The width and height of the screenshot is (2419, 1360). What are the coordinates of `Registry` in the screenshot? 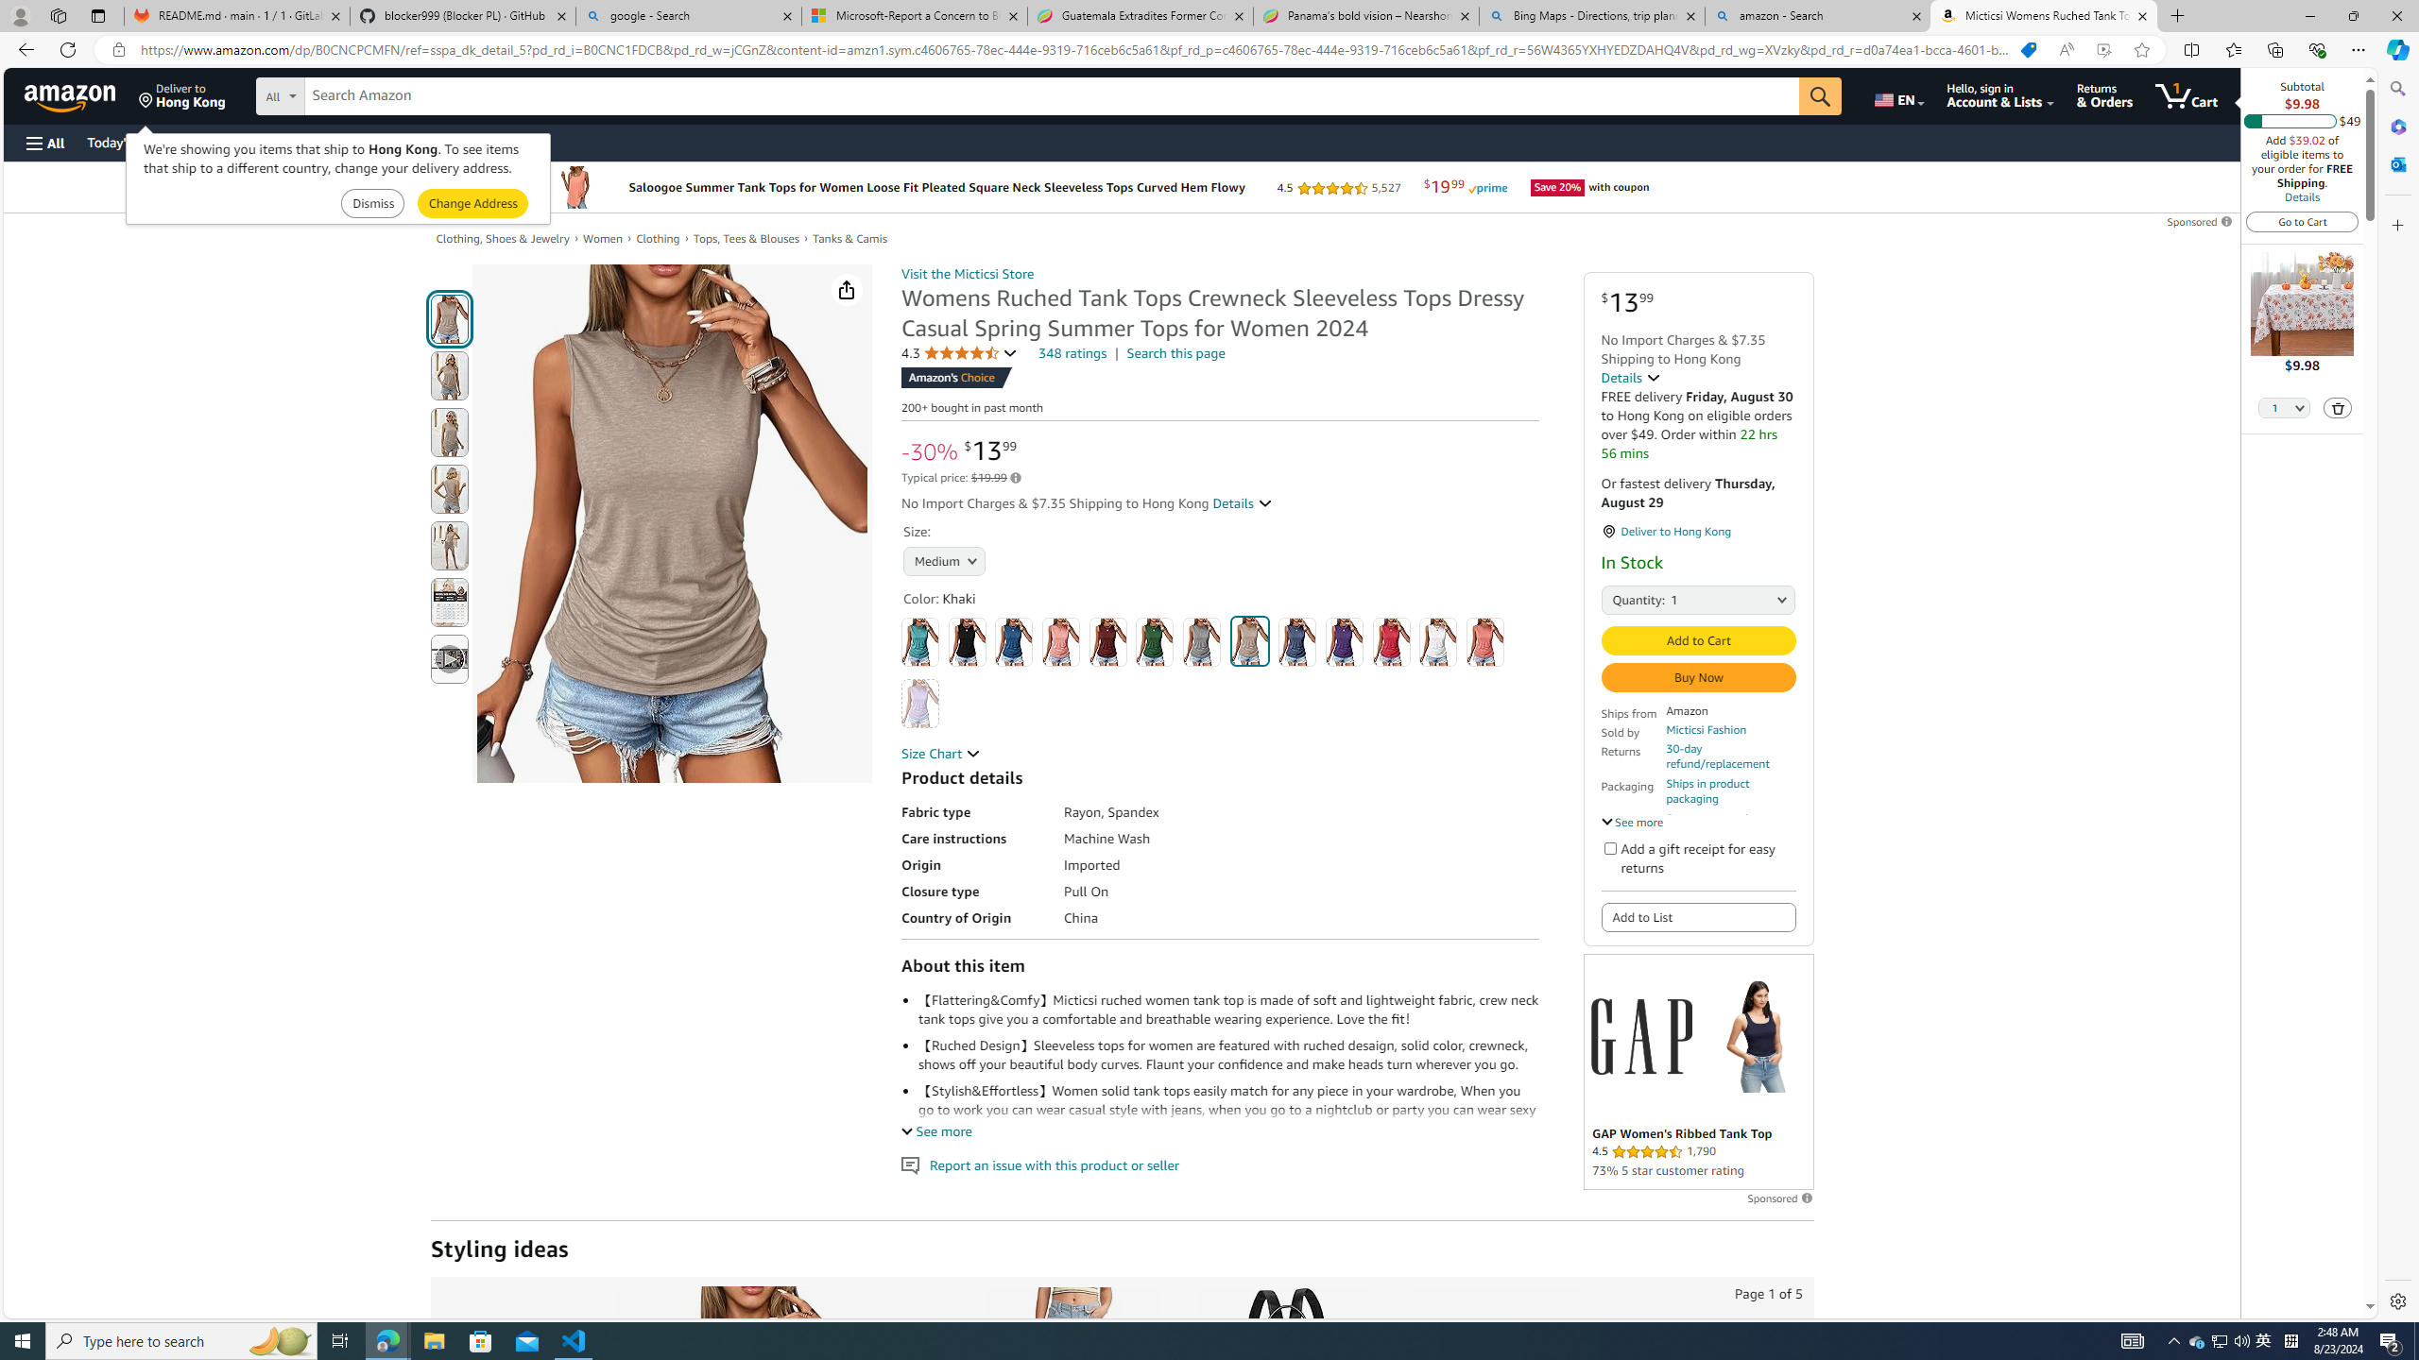 It's located at (340, 142).